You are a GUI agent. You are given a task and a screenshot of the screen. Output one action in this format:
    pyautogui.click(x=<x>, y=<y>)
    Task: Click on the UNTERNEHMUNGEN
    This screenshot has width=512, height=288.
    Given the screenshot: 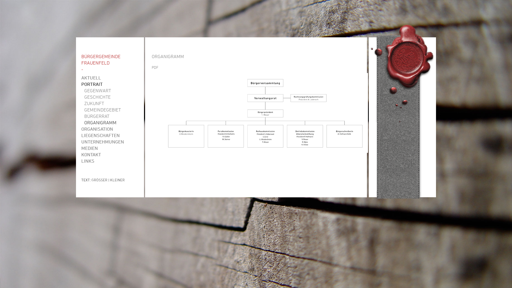 What is the action you would take?
    pyautogui.click(x=110, y=142)
    